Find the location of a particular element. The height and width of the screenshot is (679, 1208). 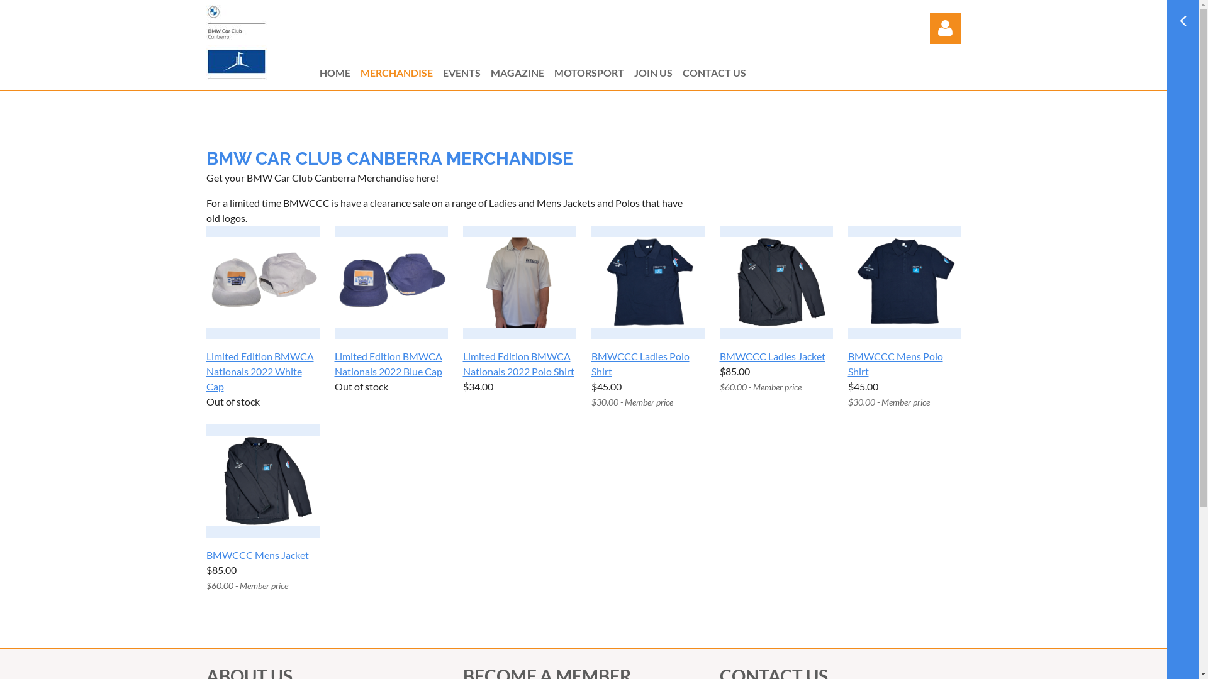

MOTORSPORT is located at coordinates (594, 73).